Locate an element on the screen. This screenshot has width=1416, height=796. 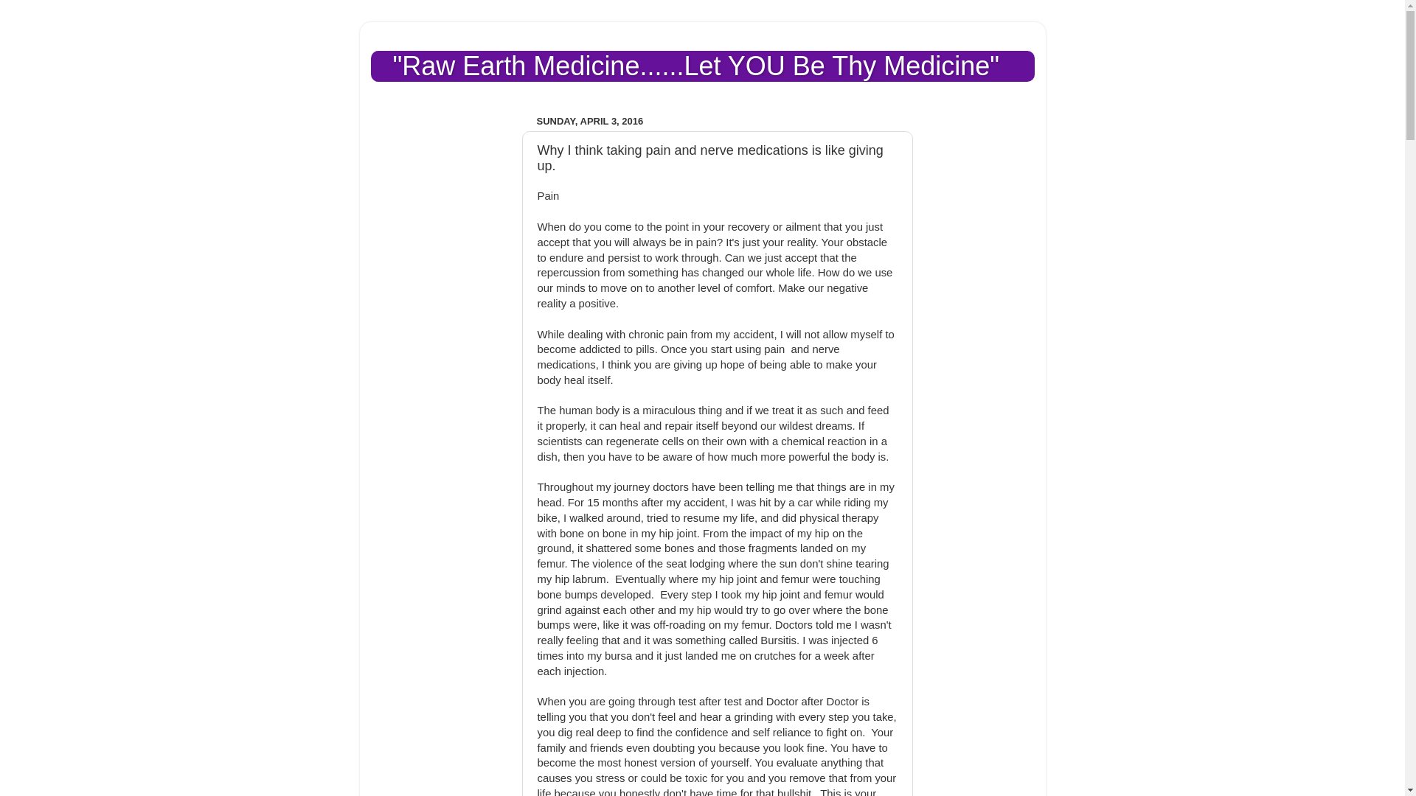
"Raw Earth Medicine......Let YOU Be Thy Medicine" is located at coordinates (695, 66).